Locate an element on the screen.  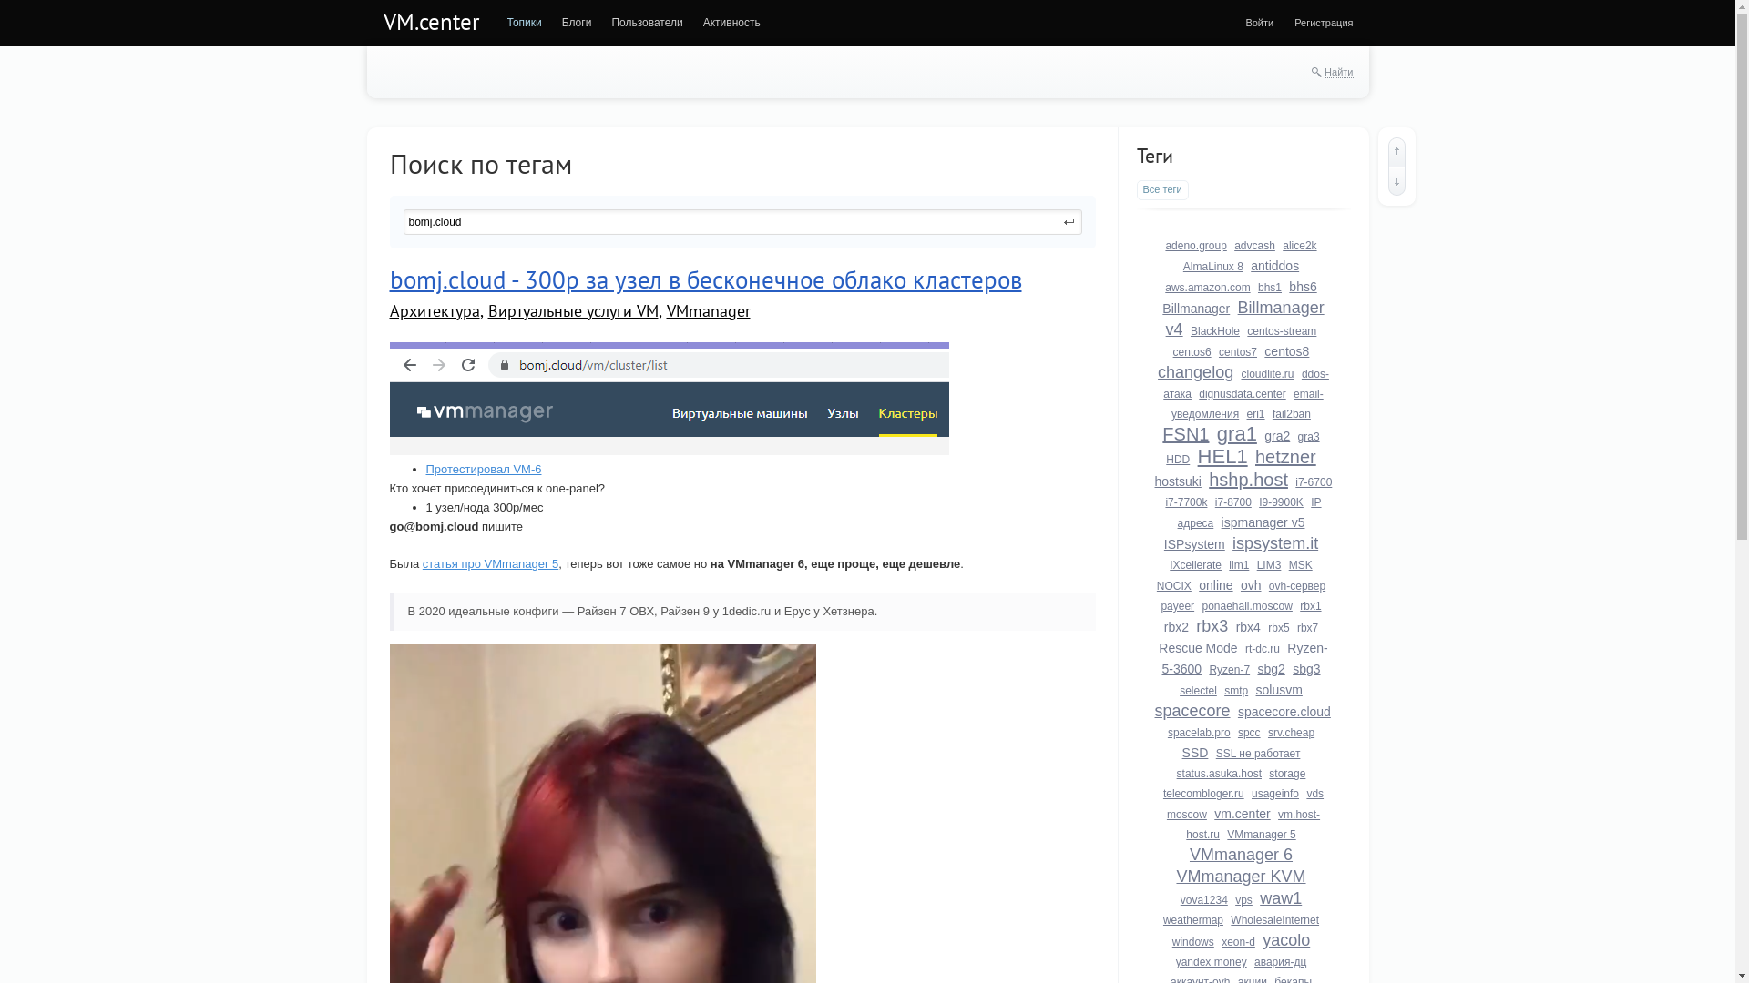
ISPsystem is located at coordinates (1195, 544).